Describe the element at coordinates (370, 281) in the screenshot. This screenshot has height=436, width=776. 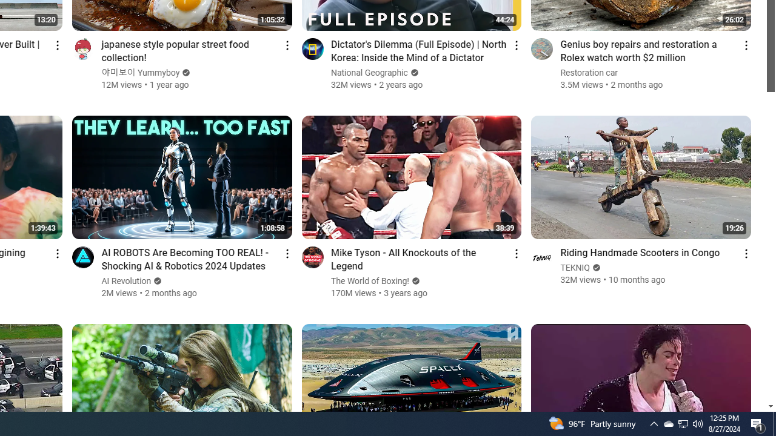
I see `The World of Boxing!` at that location.